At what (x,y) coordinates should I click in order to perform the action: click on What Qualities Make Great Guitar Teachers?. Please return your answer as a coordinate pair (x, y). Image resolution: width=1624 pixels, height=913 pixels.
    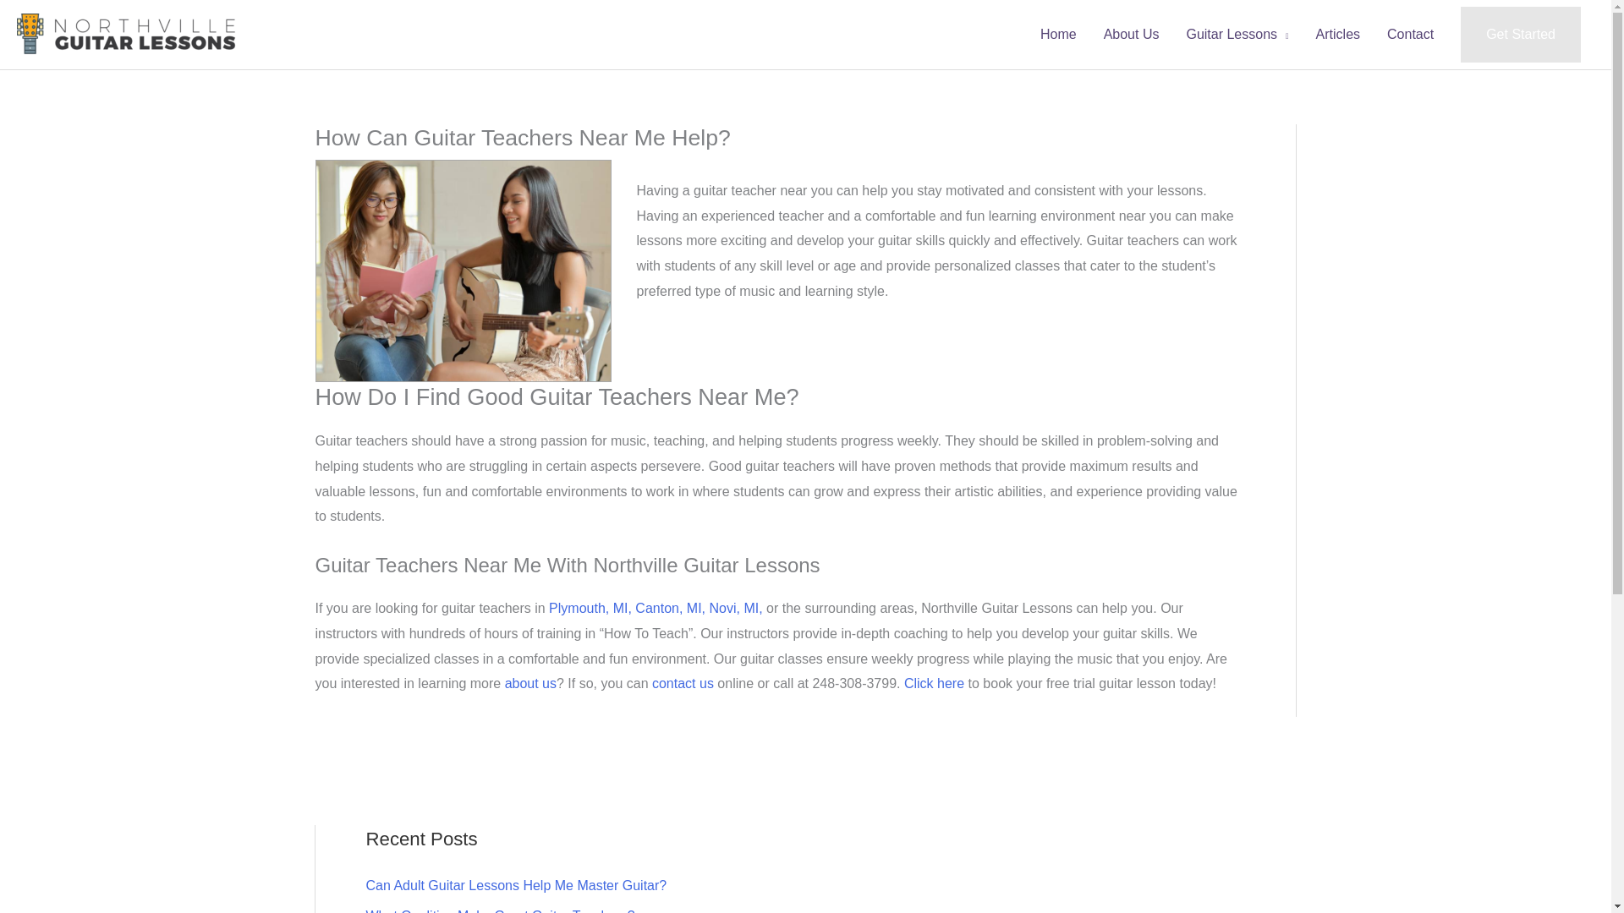
    Looking at the image, I should click on (500, 910).